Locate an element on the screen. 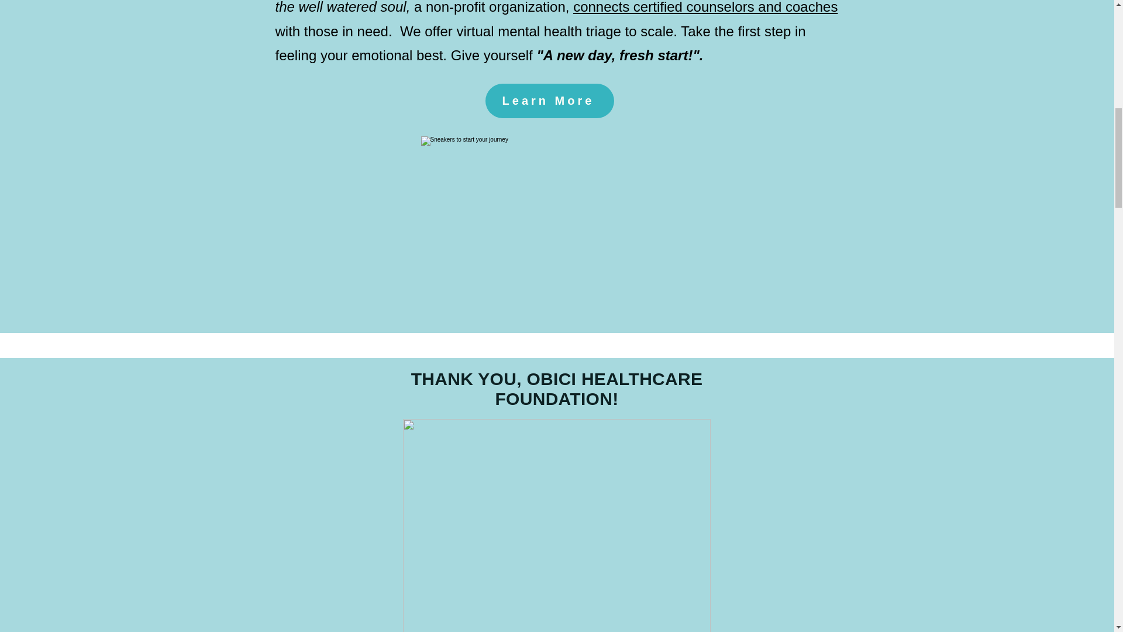 The image size is (1123, 632). connects certified counselors and coaches is located at coordinates (705, 7).